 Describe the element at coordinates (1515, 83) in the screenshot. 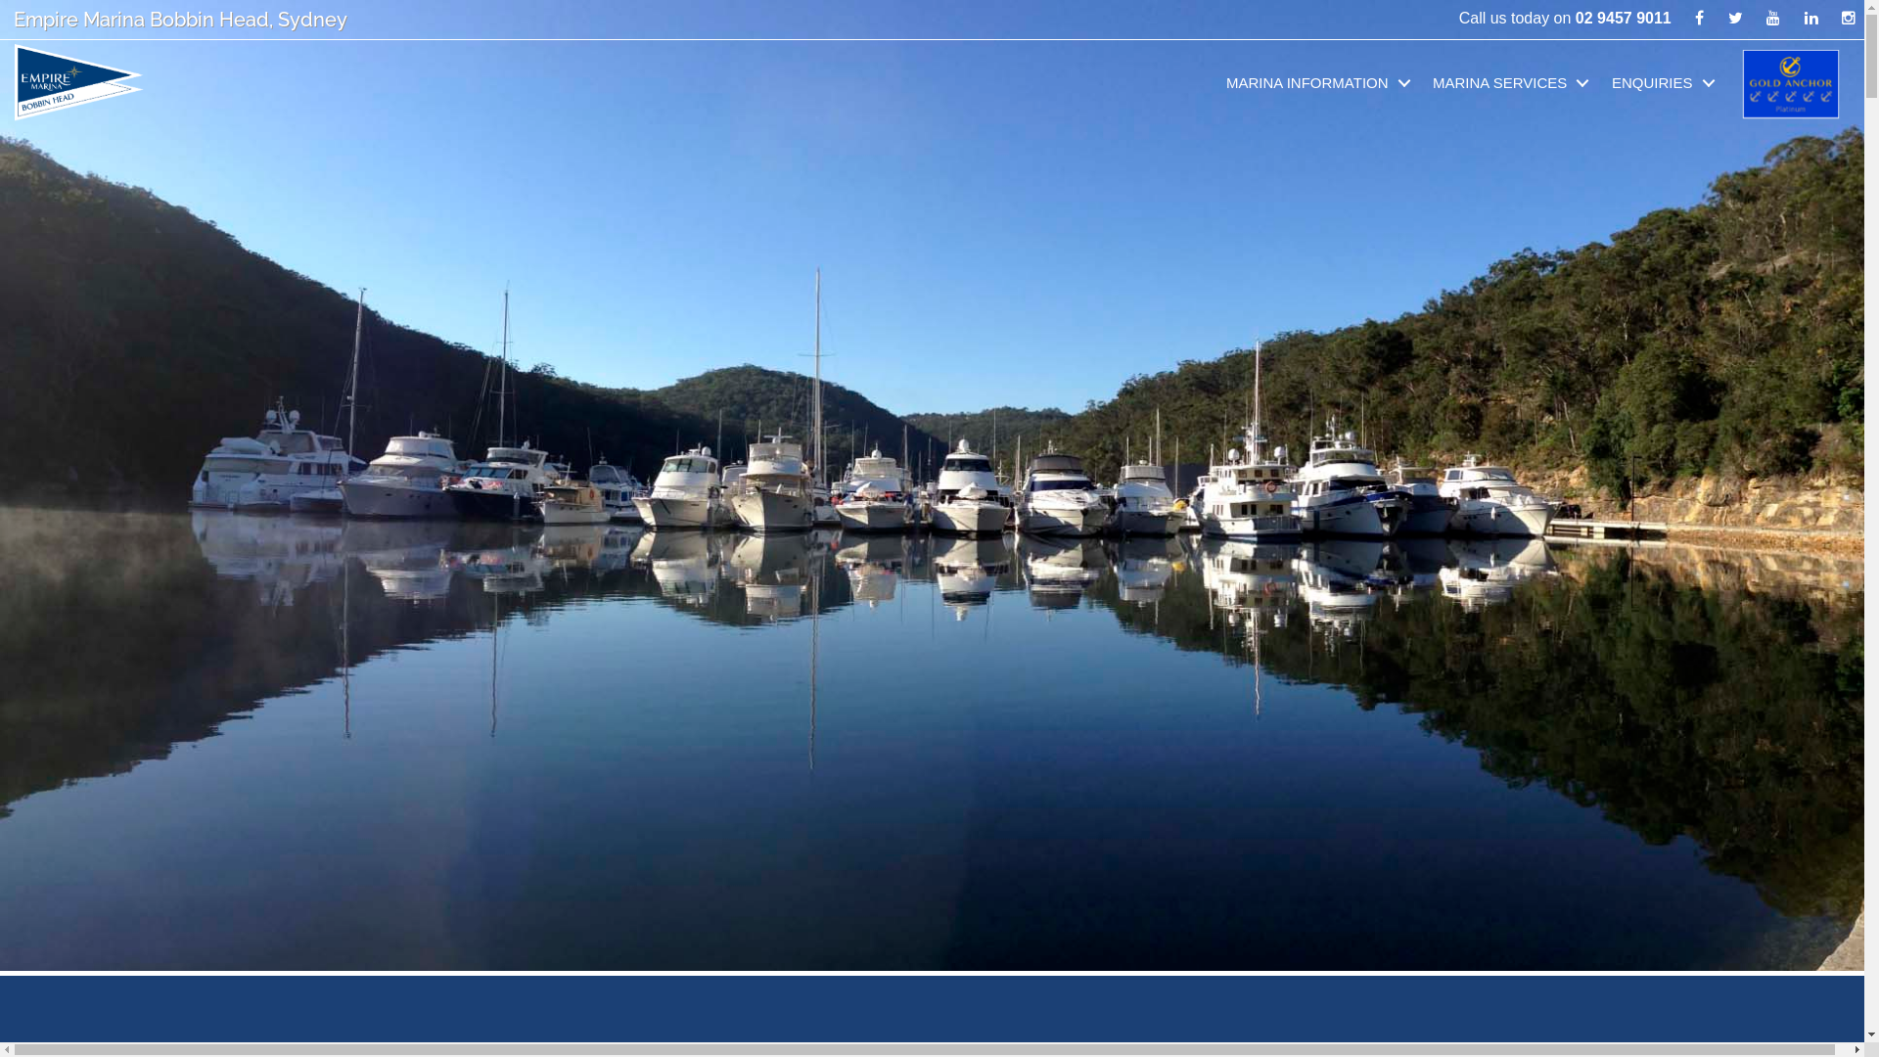

I see `MARINA SERVICES` at that location.